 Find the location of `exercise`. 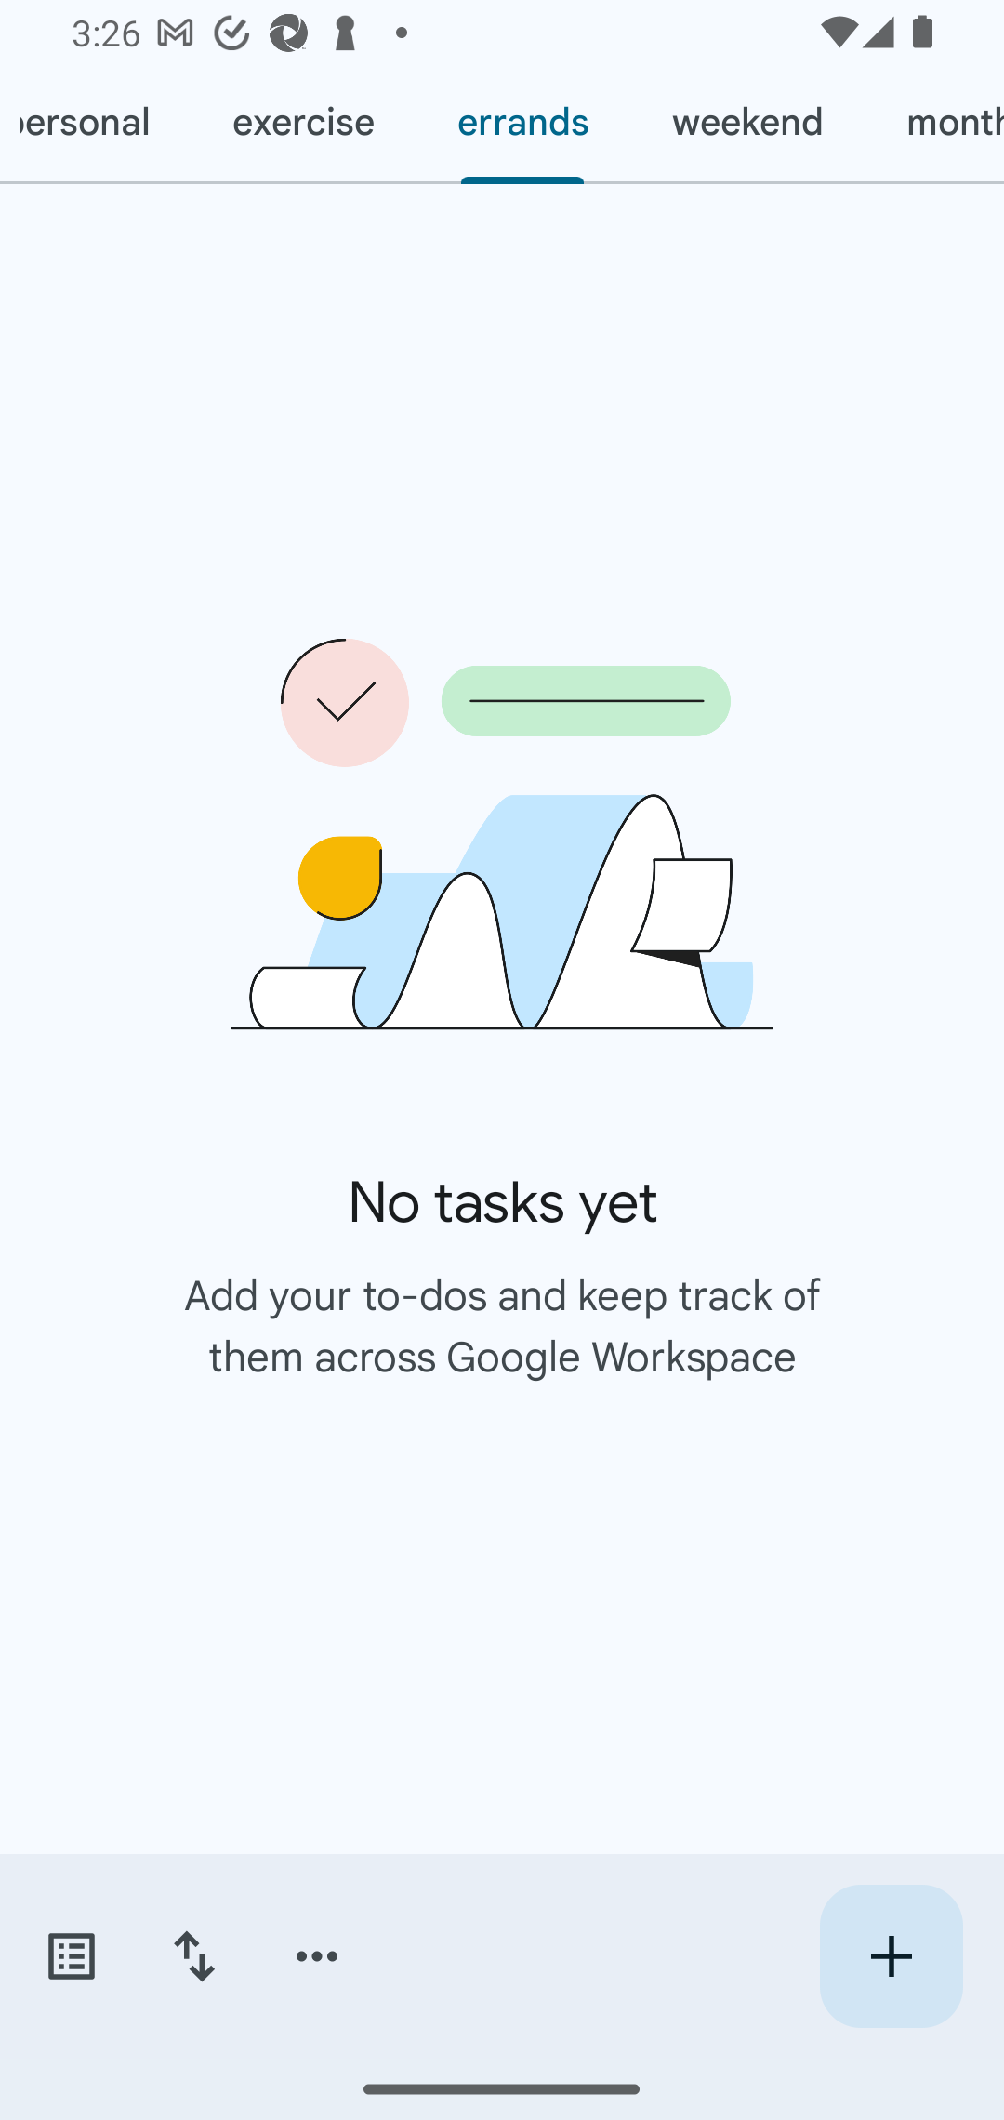

exercise is located at coordinates (303, 123).